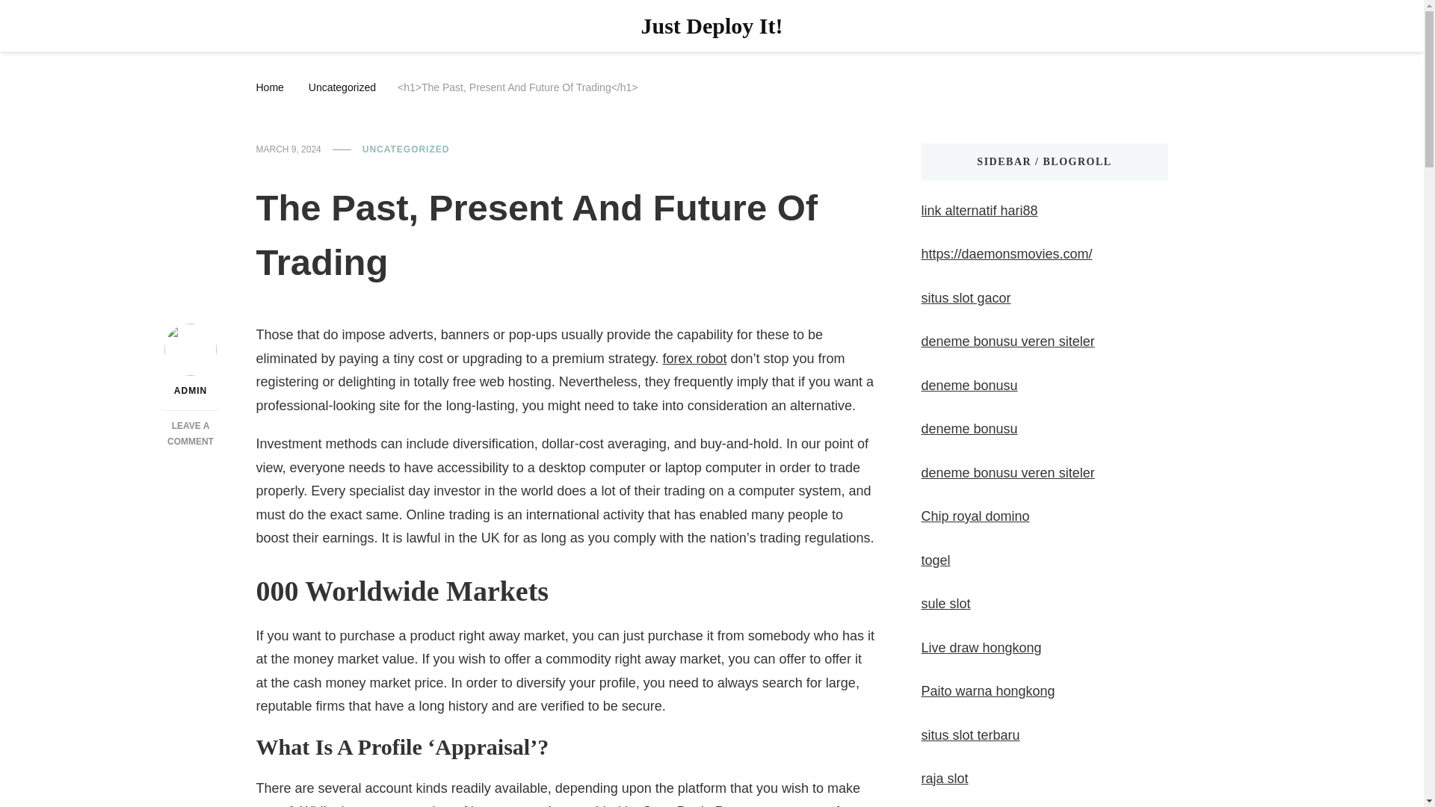 This screenshot has height=807, width=1435. I want to click on deneme bonusu, so click(1007, 472).